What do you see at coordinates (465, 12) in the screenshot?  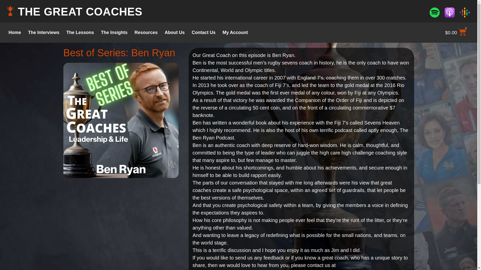 I see `Google` at bounding box center [465, 12].